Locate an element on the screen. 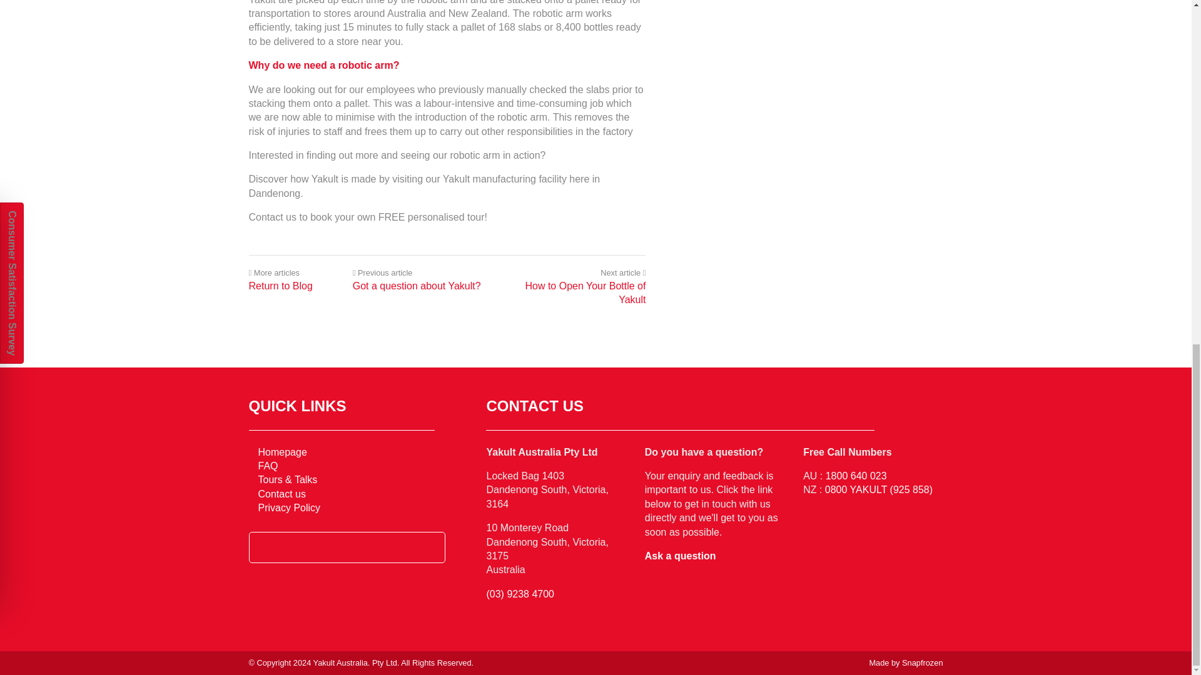  Return to Blog is located at coordinates (280, 286).